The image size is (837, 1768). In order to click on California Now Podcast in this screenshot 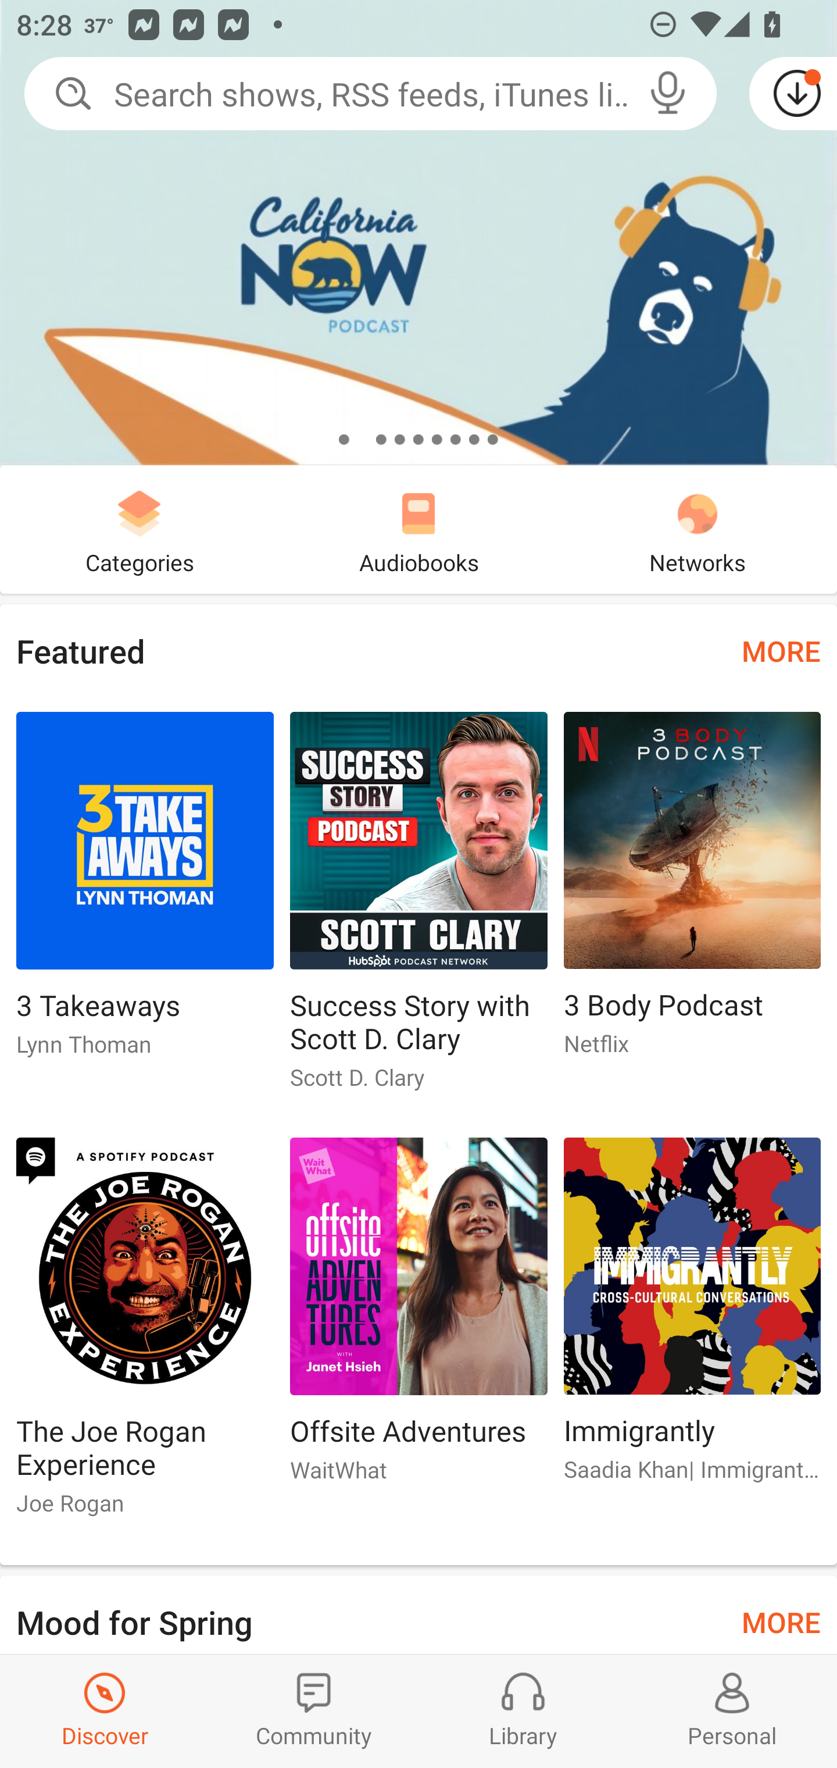, I will do `click(419, 233)`.